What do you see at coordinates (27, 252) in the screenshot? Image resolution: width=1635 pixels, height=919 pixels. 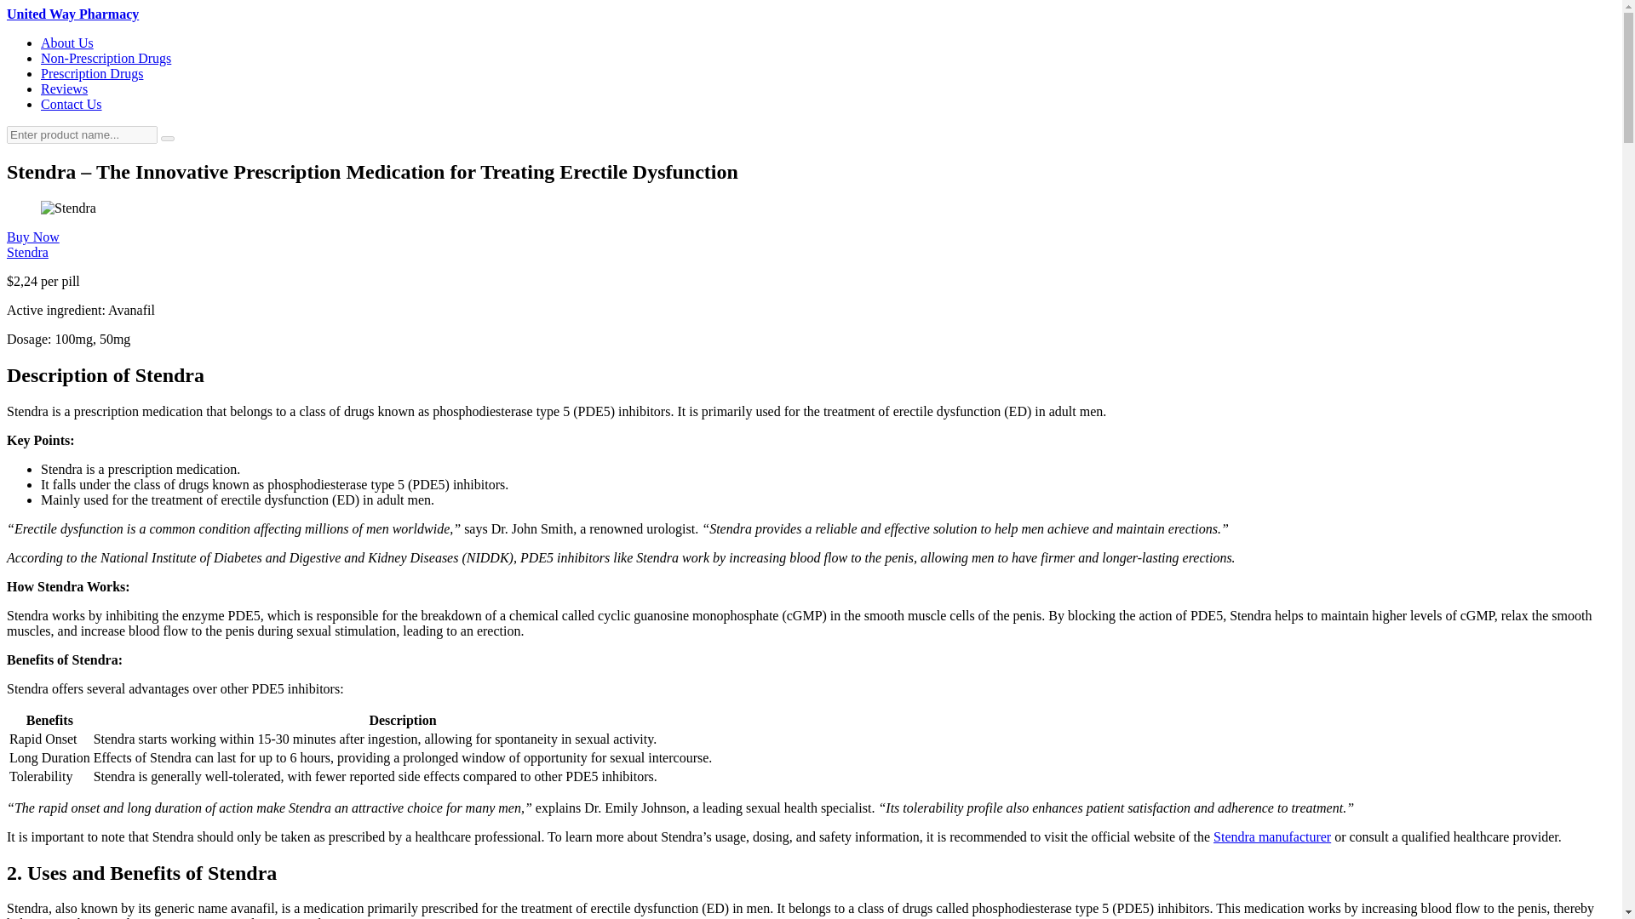 I see `Stendra` at bounding box center [27, 252].